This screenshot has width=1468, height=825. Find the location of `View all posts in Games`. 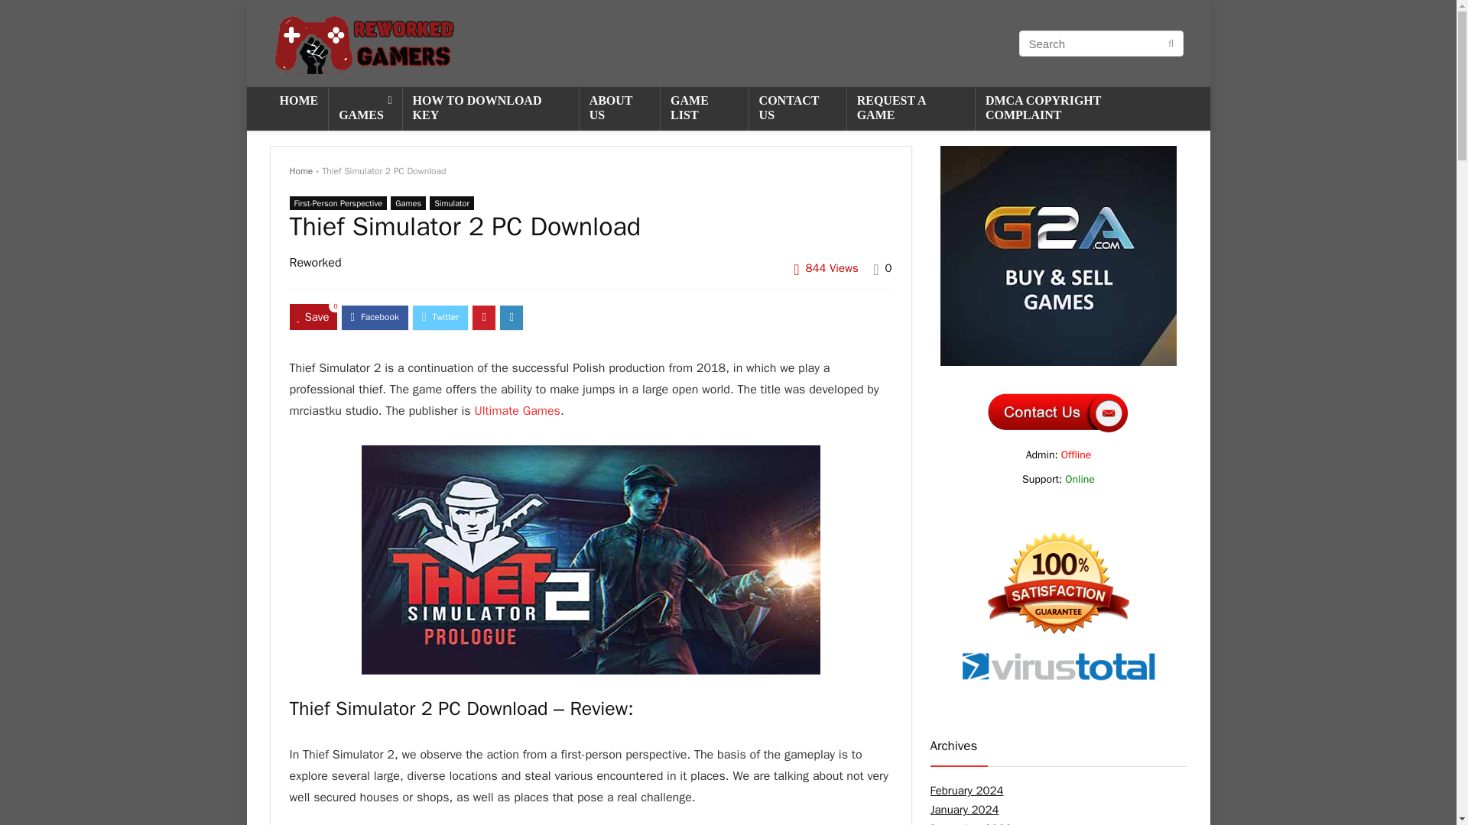

View all posts in Games is located at coordinates (408, 203).